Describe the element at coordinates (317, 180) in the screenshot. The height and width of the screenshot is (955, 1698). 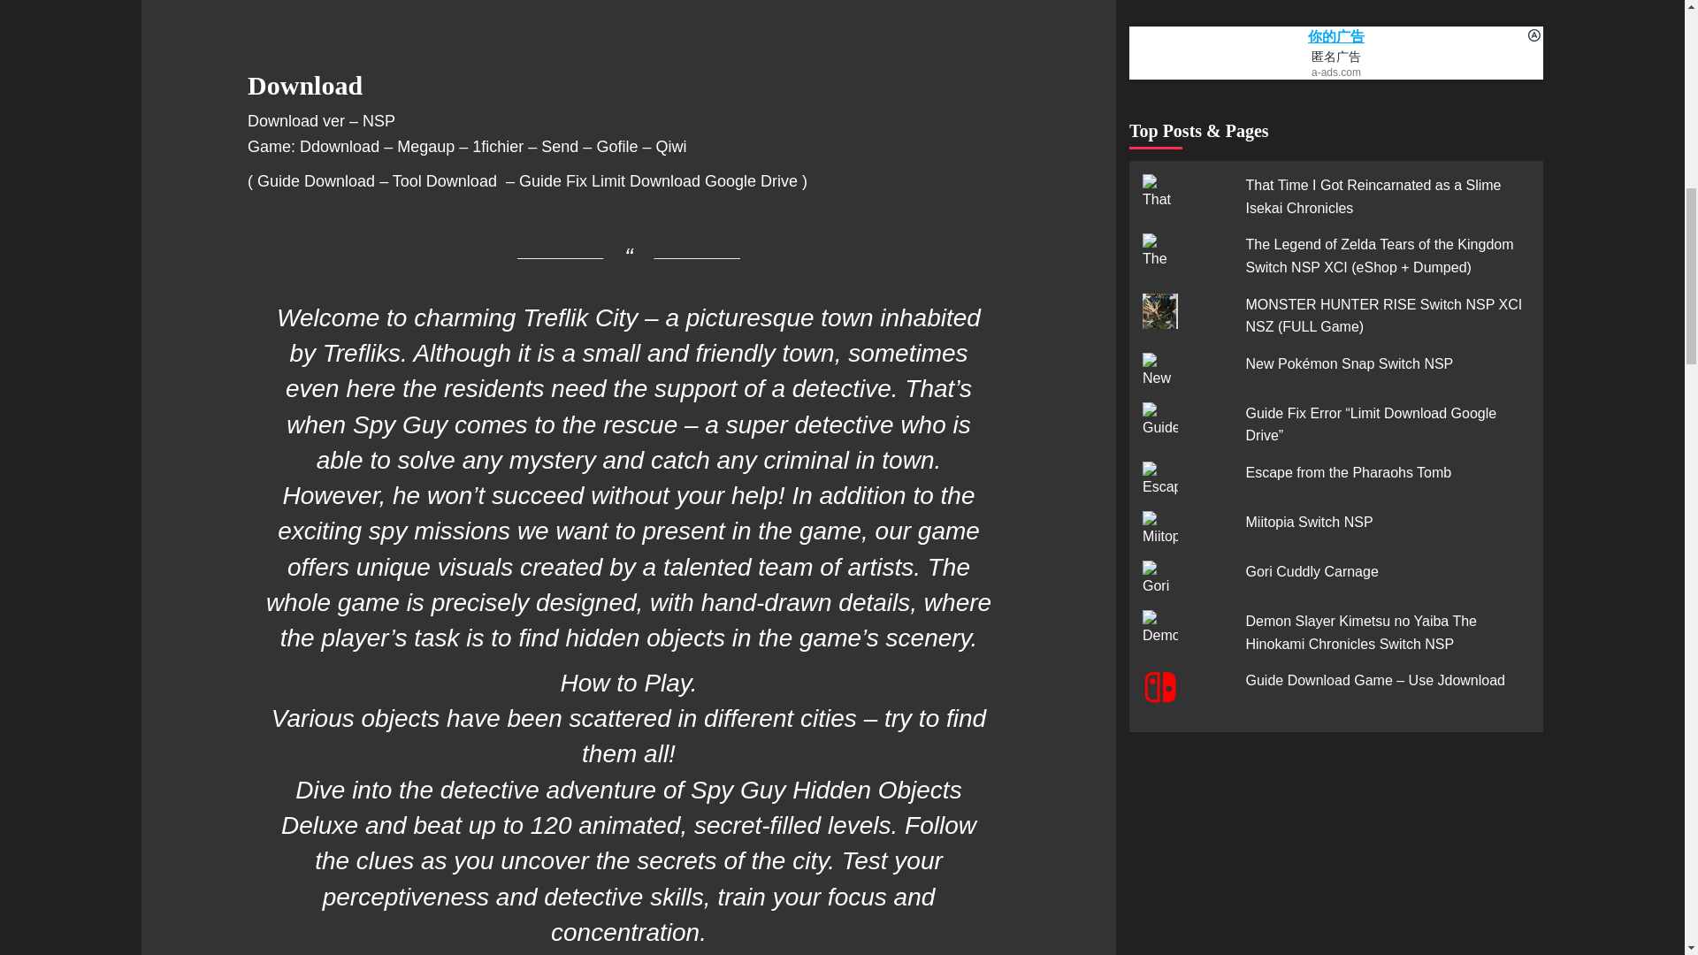
I see `Guide Download` at that location.